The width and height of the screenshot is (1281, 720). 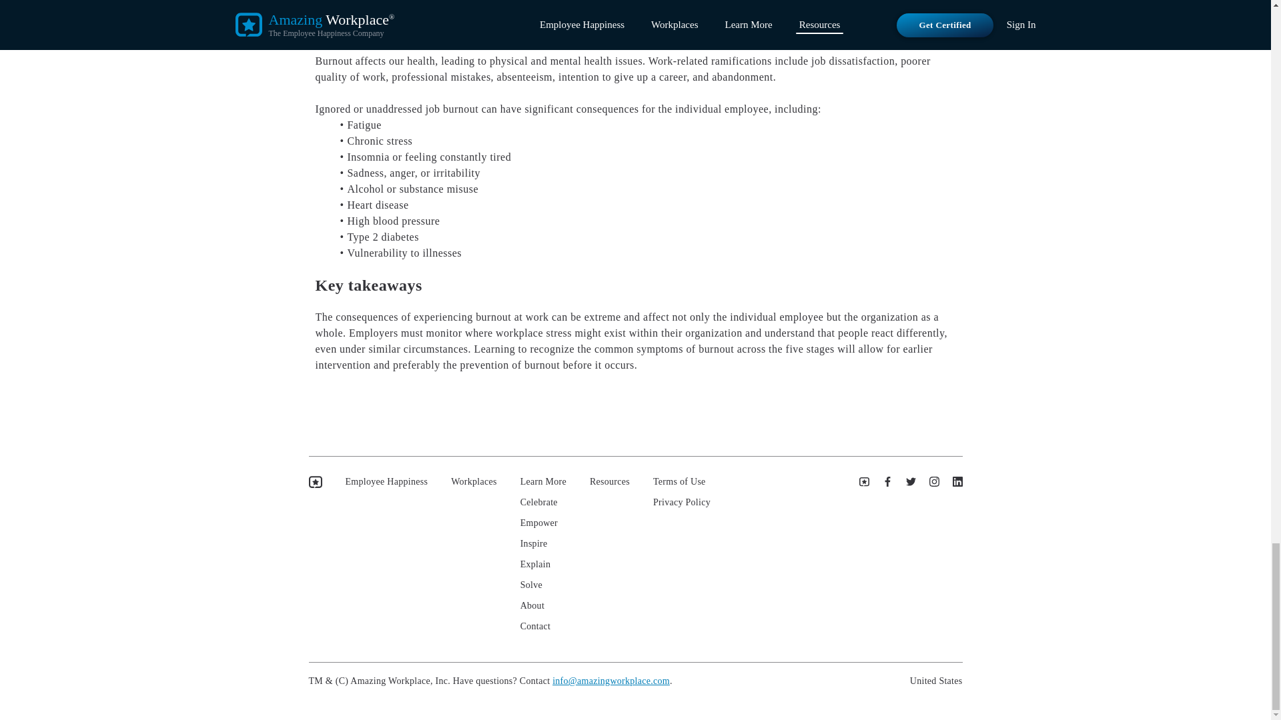 I want to click on Contact, so click(x=543, y=627).